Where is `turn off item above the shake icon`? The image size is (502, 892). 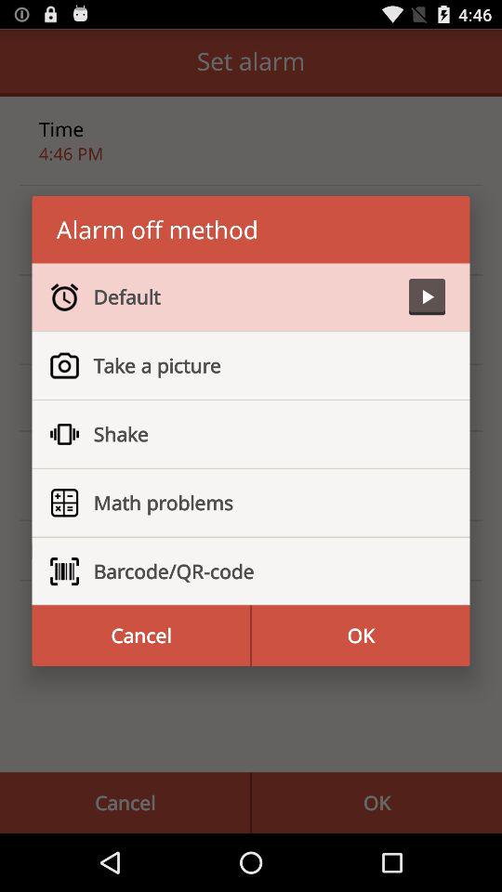 turn off item above the shake icon is located at coordinates (262, 365).